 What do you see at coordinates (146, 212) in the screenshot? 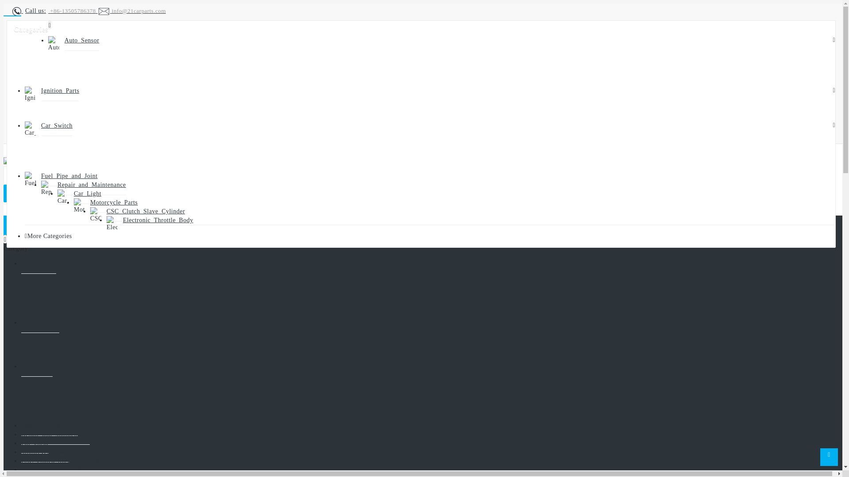
I see `CSC_Clutch_Slave_Cylinder` at bounding box center [146, 212].